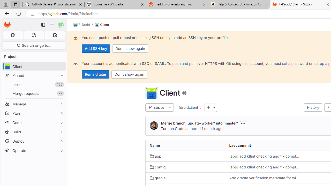 This screenshot has width=331, height=186. I want to click on Build, so click(34, 132).